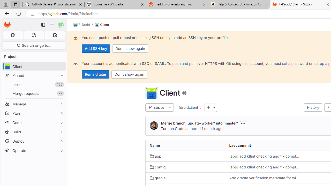 This screenshot has width=331, height=186. I want to click on Build, so click(34, 132).